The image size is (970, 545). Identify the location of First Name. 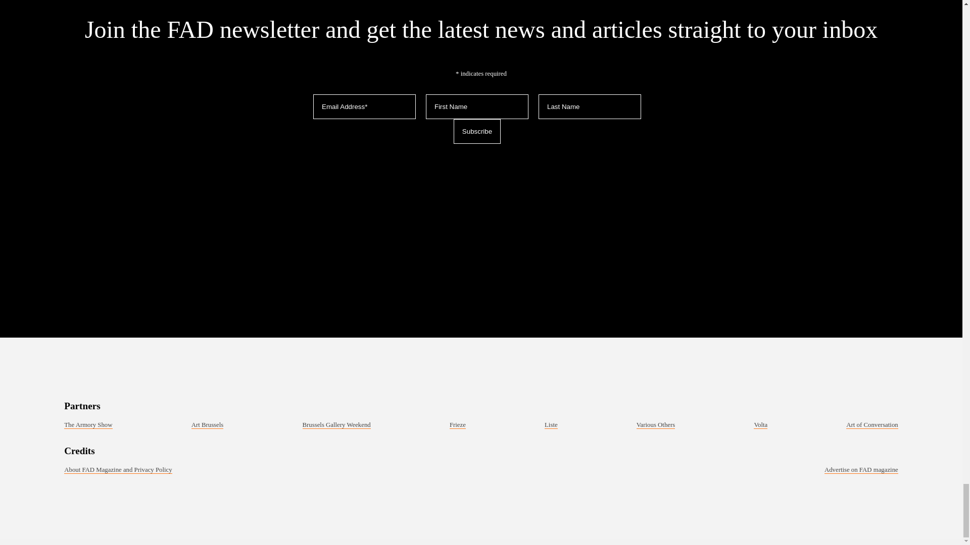
(477, 106).